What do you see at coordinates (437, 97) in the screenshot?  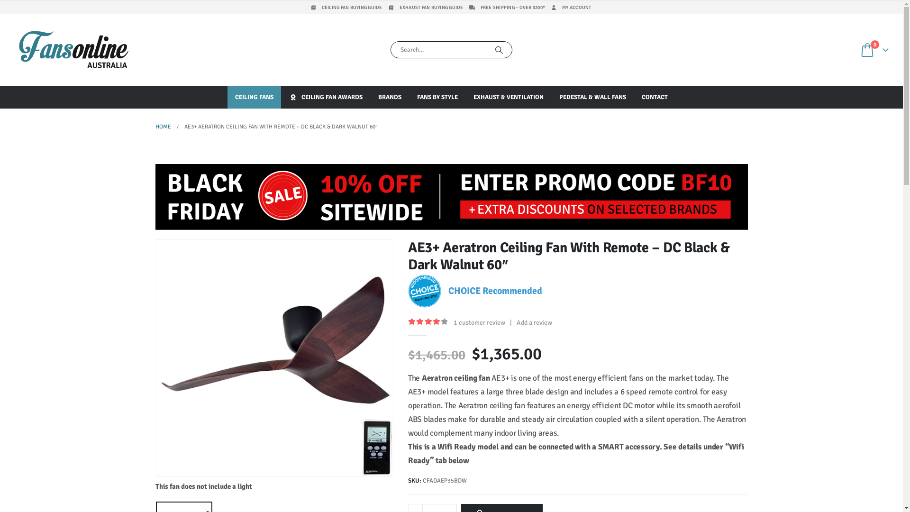 I see `FANS BY STYLE` at bounding box center [437, 97].